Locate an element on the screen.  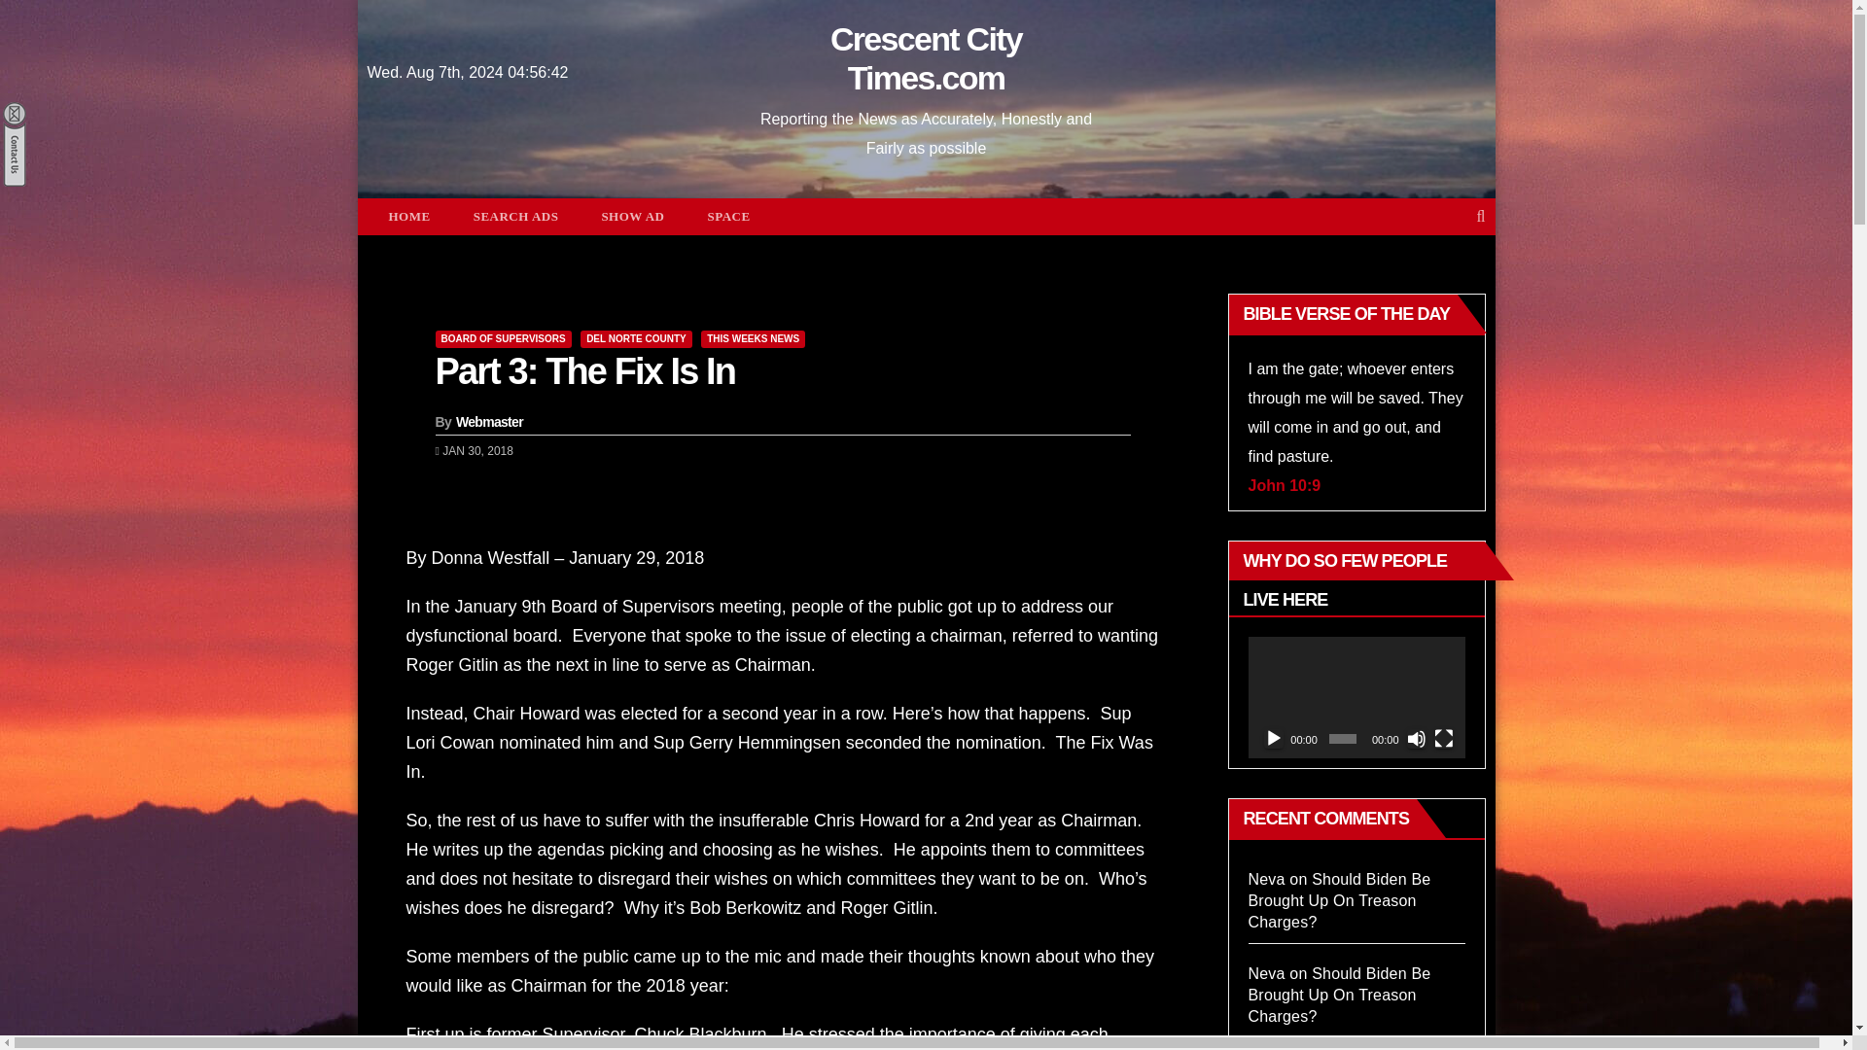
Part 3: The Fix Is In is located at coordinates (585, 370).